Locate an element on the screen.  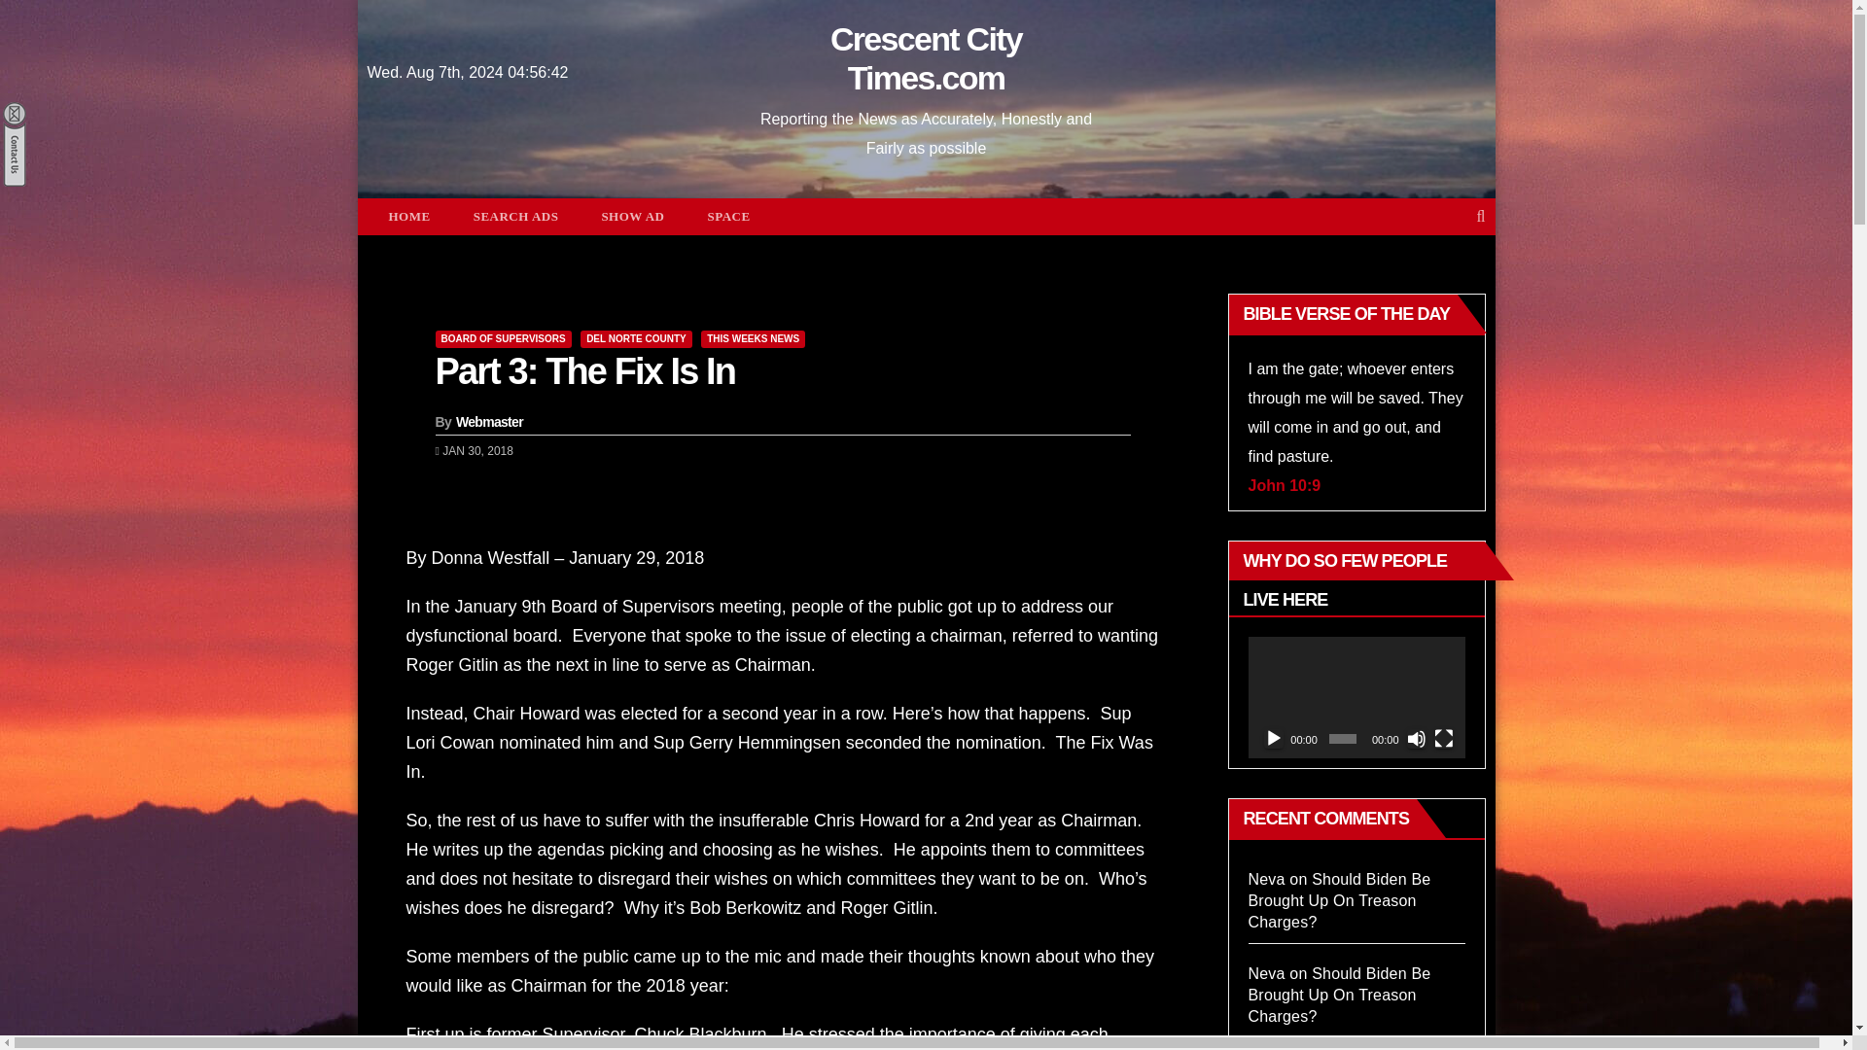
Part 3: The Fix Is In is located at coordinates (585, 370).